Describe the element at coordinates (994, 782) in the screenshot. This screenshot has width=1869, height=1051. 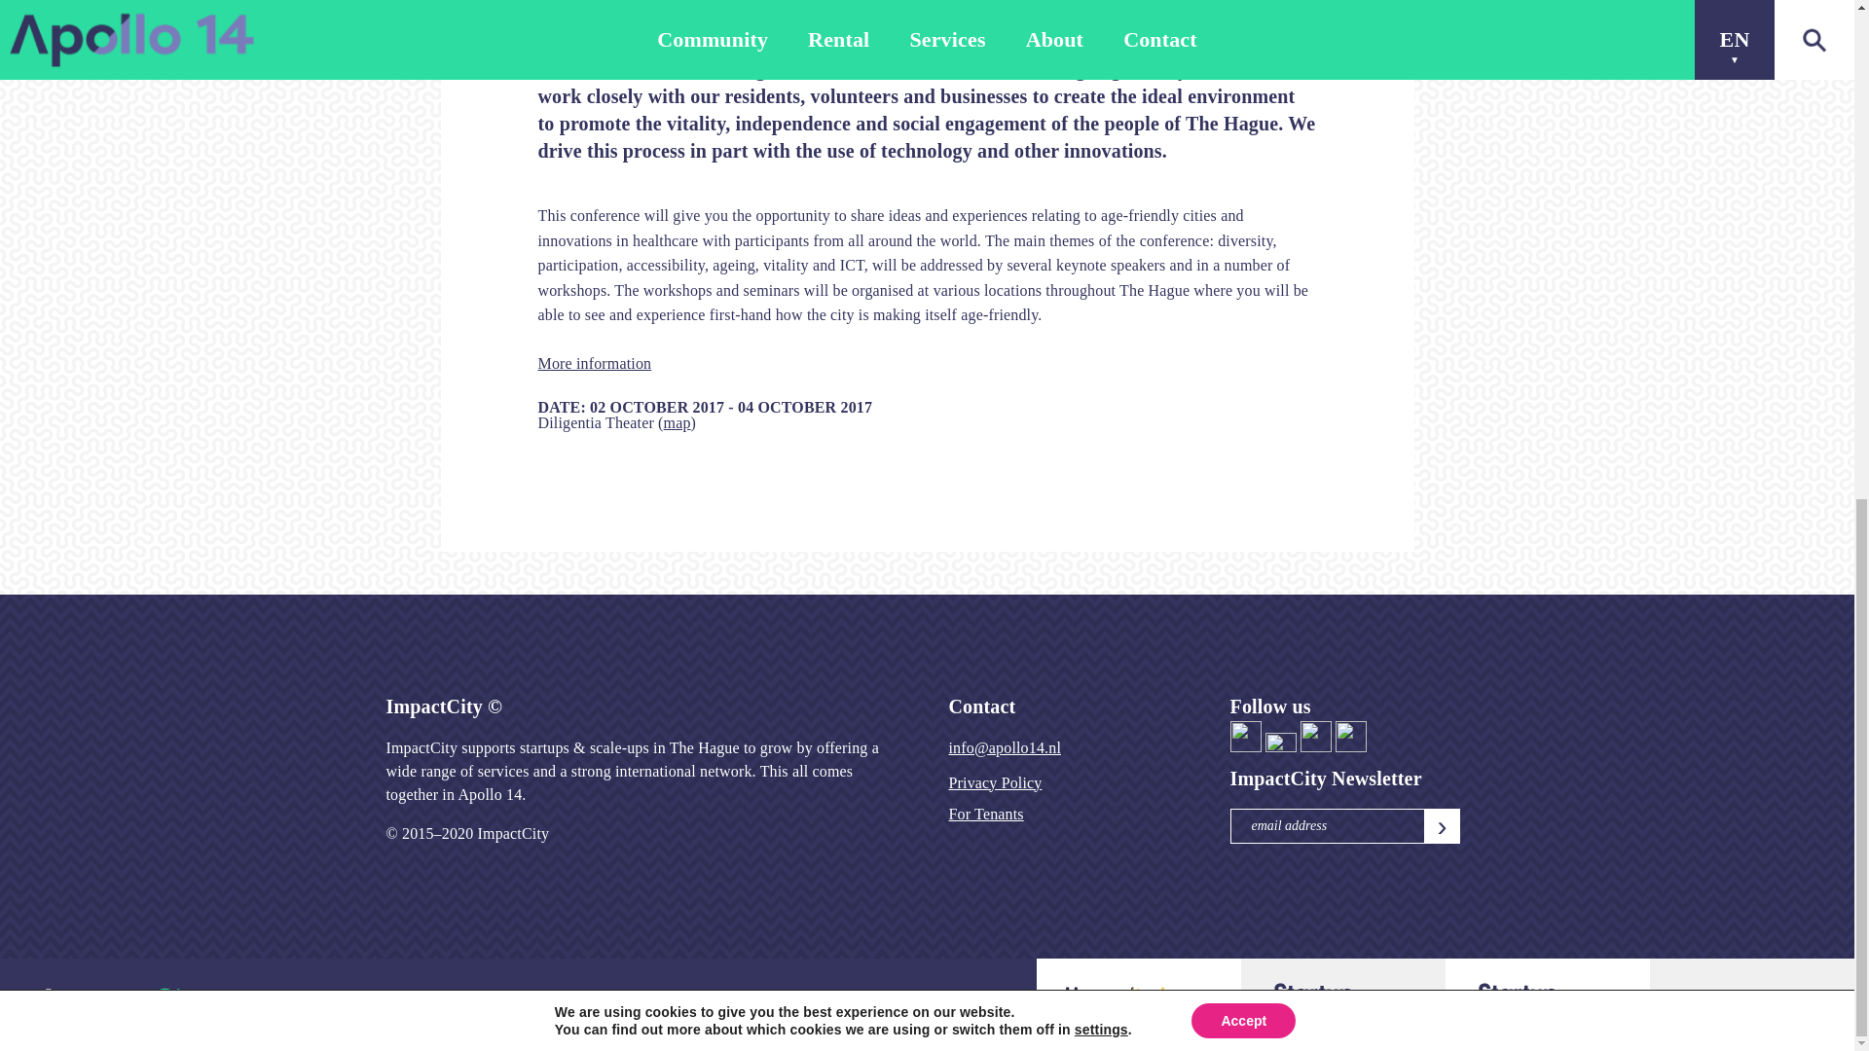
I see `Privacy Policy` at that location.